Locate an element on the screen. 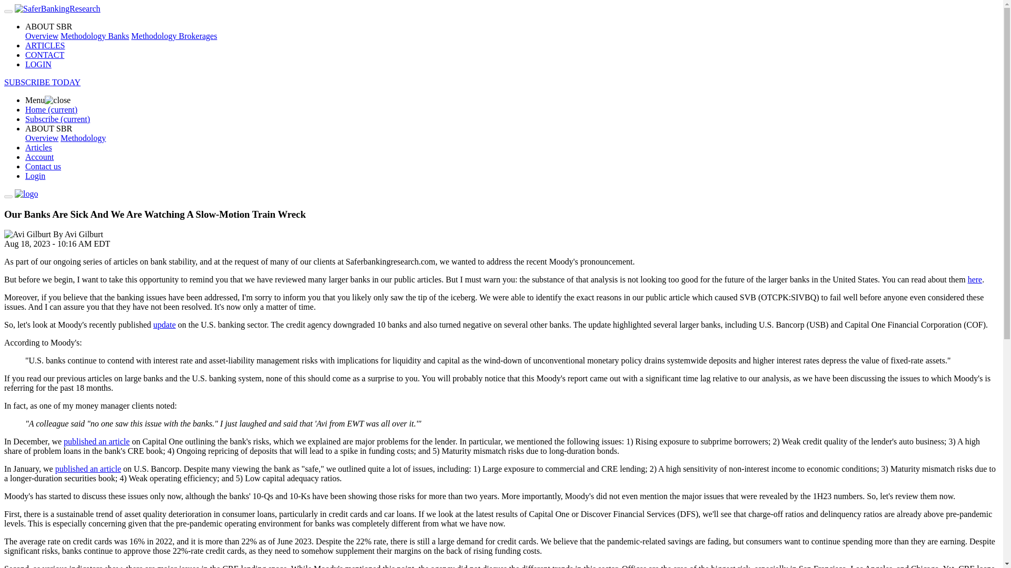 This screenshot has width=1011, height=568. Account is located at coordinates (39, 157).